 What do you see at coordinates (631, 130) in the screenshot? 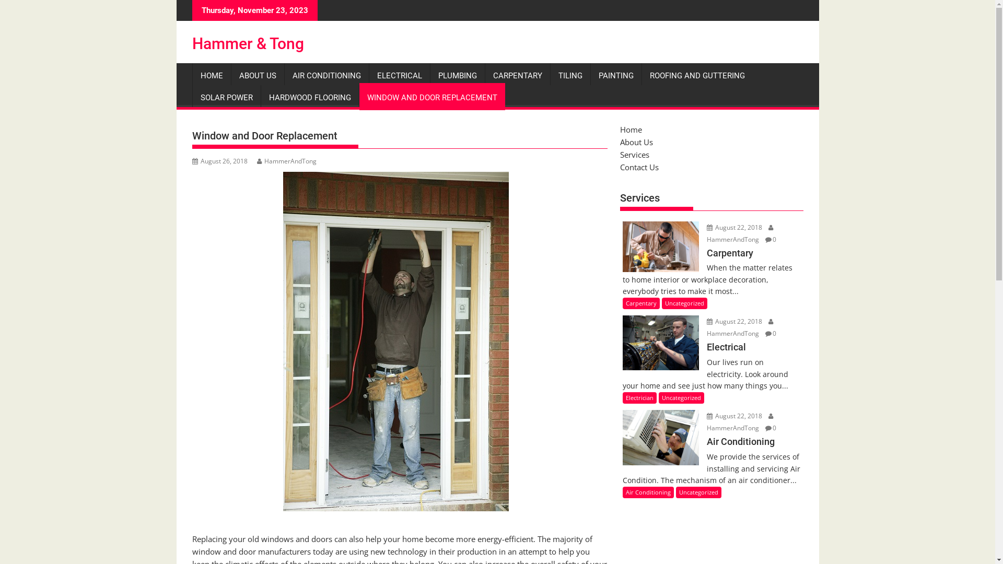
I see `Home` at bounding box center [631, 130].